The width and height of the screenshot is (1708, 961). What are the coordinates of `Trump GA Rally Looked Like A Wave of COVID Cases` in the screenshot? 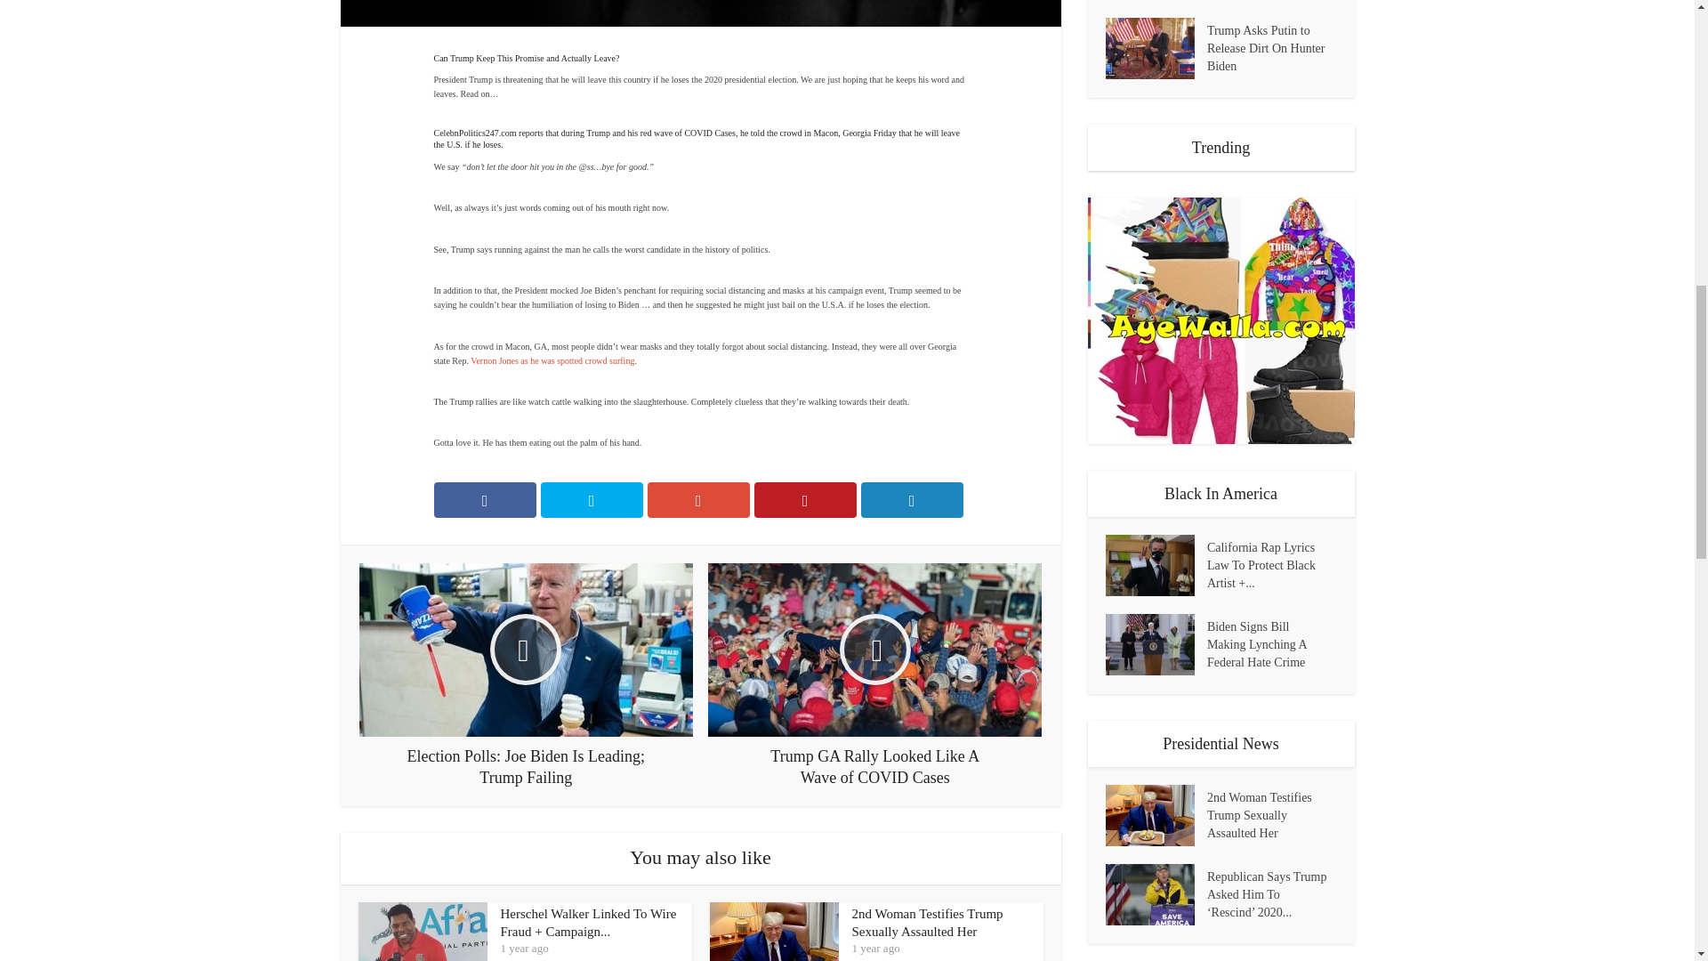 It's located at (875, 674).